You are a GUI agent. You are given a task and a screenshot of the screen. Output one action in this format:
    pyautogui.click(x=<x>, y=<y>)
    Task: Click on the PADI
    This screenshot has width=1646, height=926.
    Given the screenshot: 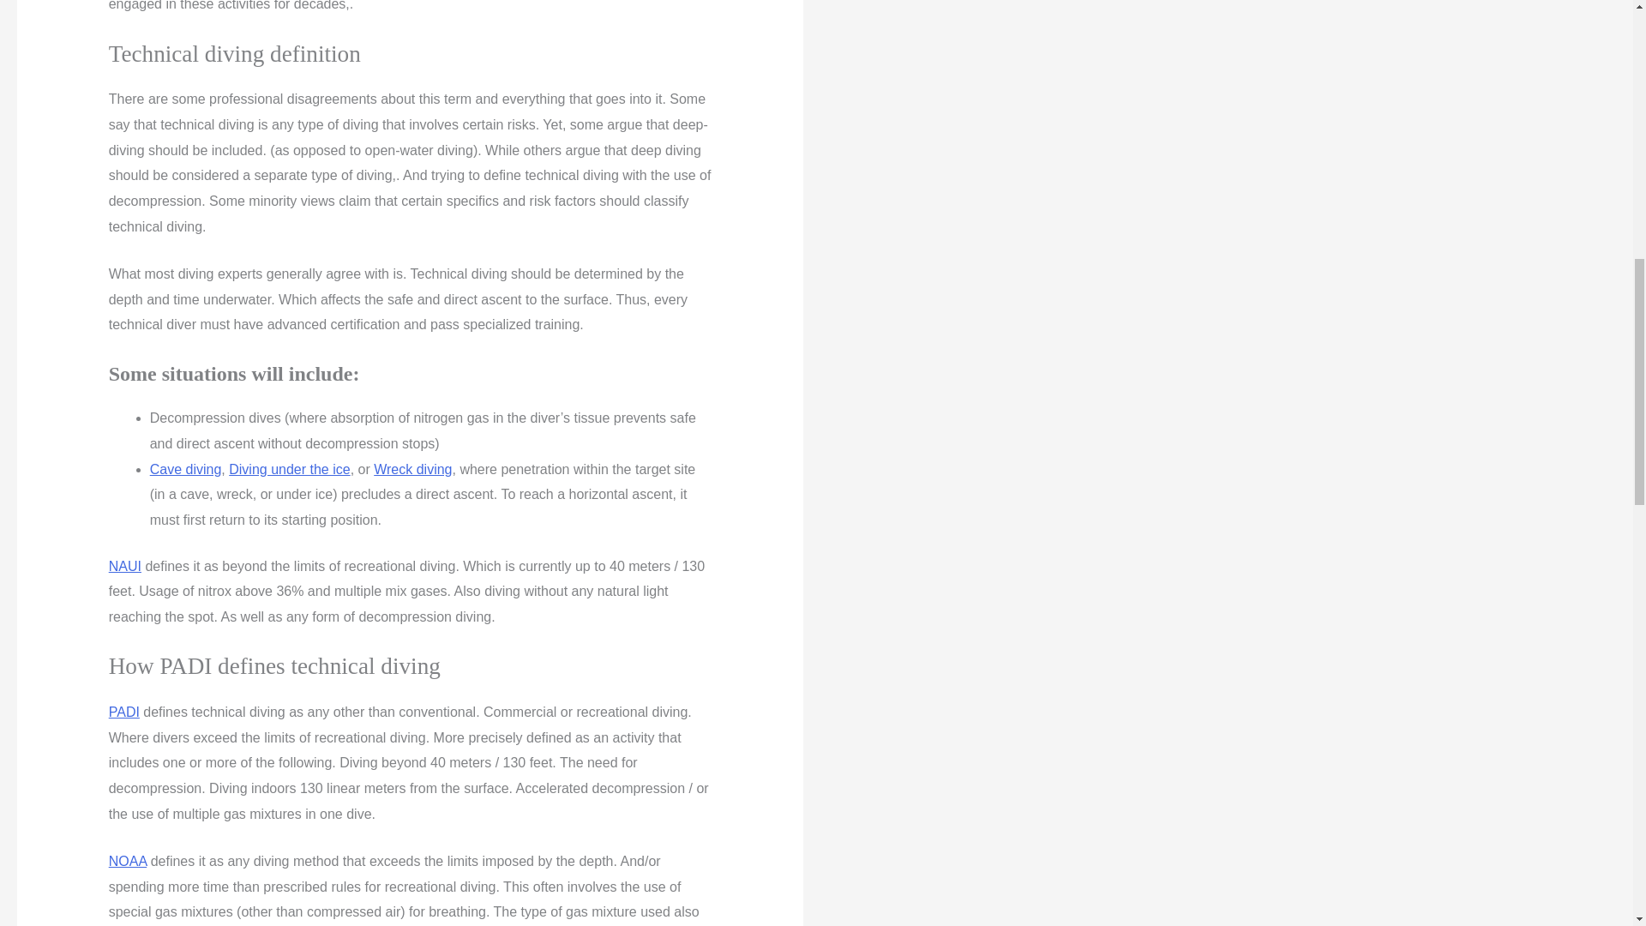 What is the action you would take?
    pyautogui.click(x=123, y=712)
    